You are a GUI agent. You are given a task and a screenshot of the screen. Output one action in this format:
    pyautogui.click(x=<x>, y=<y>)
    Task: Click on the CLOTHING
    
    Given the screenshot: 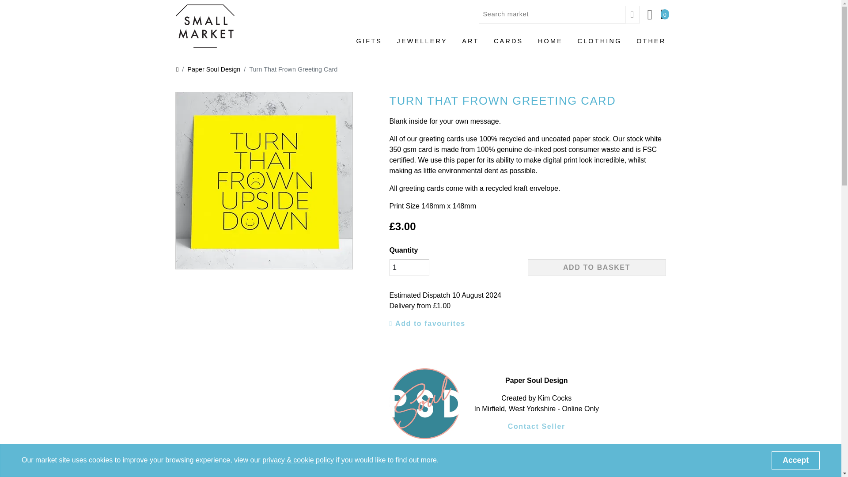 What is the action you would take?
    pyautogui.click(x=599, y=45)
    